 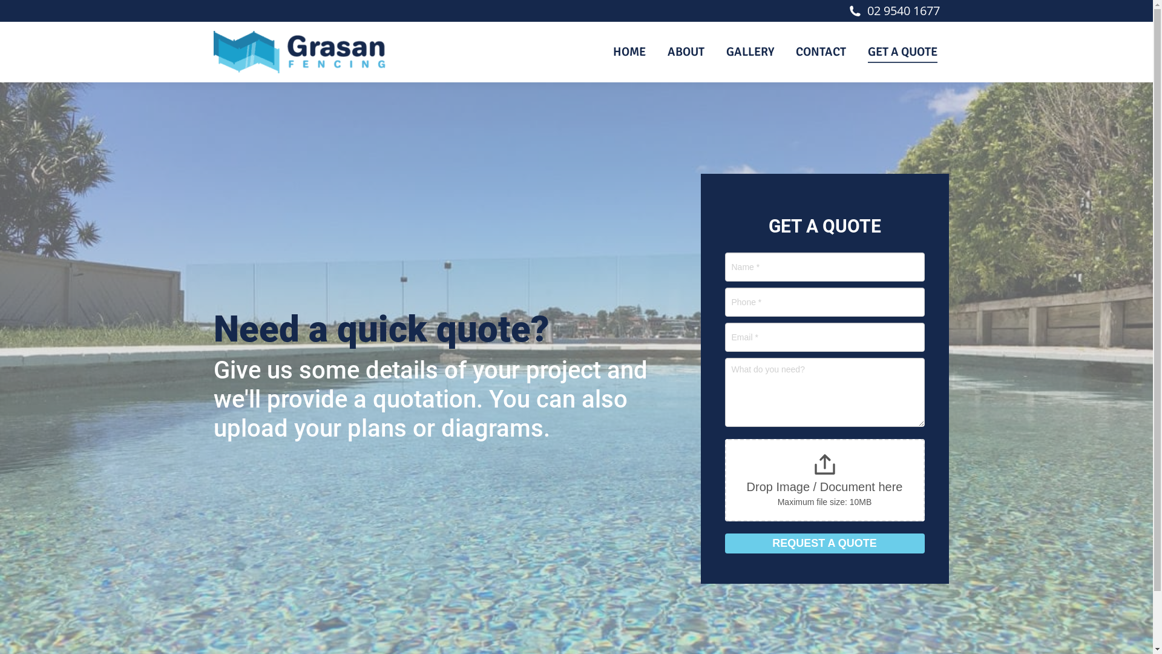 What do you see at coordinates (750, 52) in the screenshot?
I see `GALLERY` at bounding box center [750, 52].